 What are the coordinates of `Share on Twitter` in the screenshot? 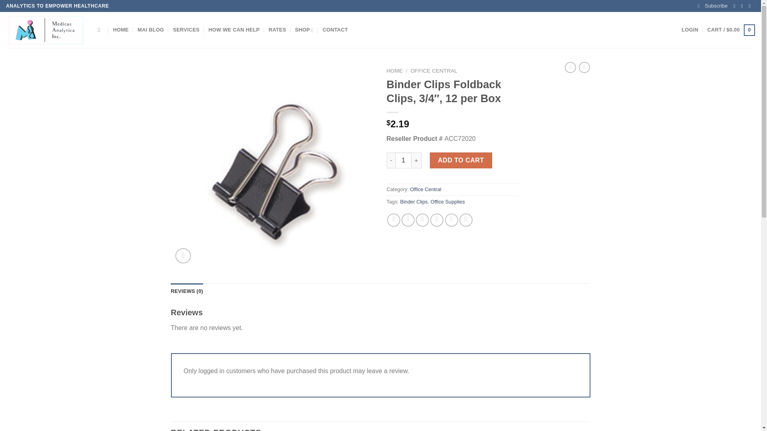 It's located at (408, 220).